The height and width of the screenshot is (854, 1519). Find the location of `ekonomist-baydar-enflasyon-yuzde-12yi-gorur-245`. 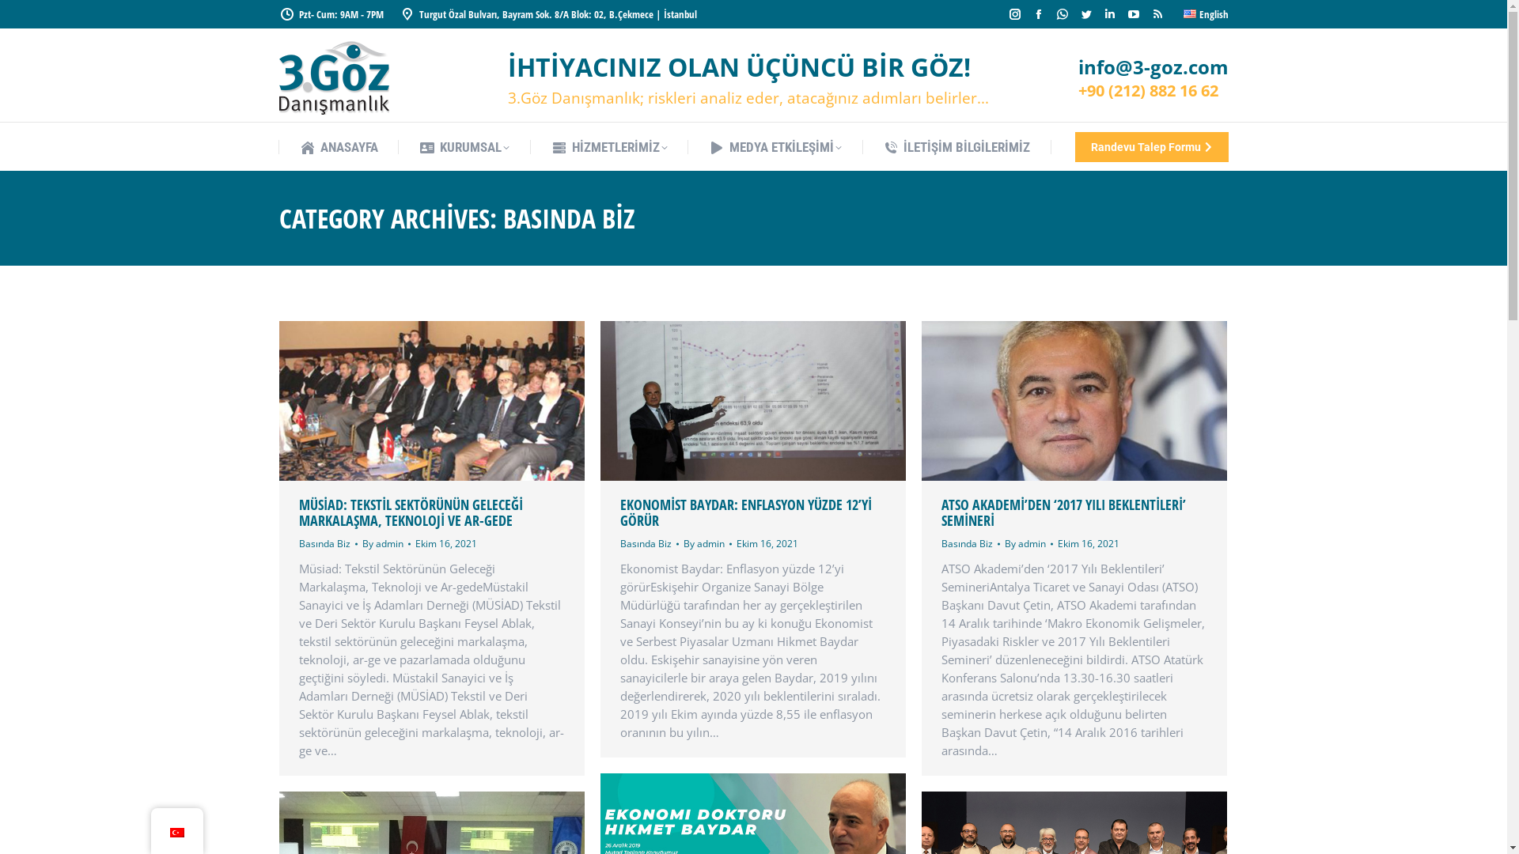

ekonomist-baydar-enflasyon-yuzde-12yi-gorur-245 is located at coordinates (752, 401).